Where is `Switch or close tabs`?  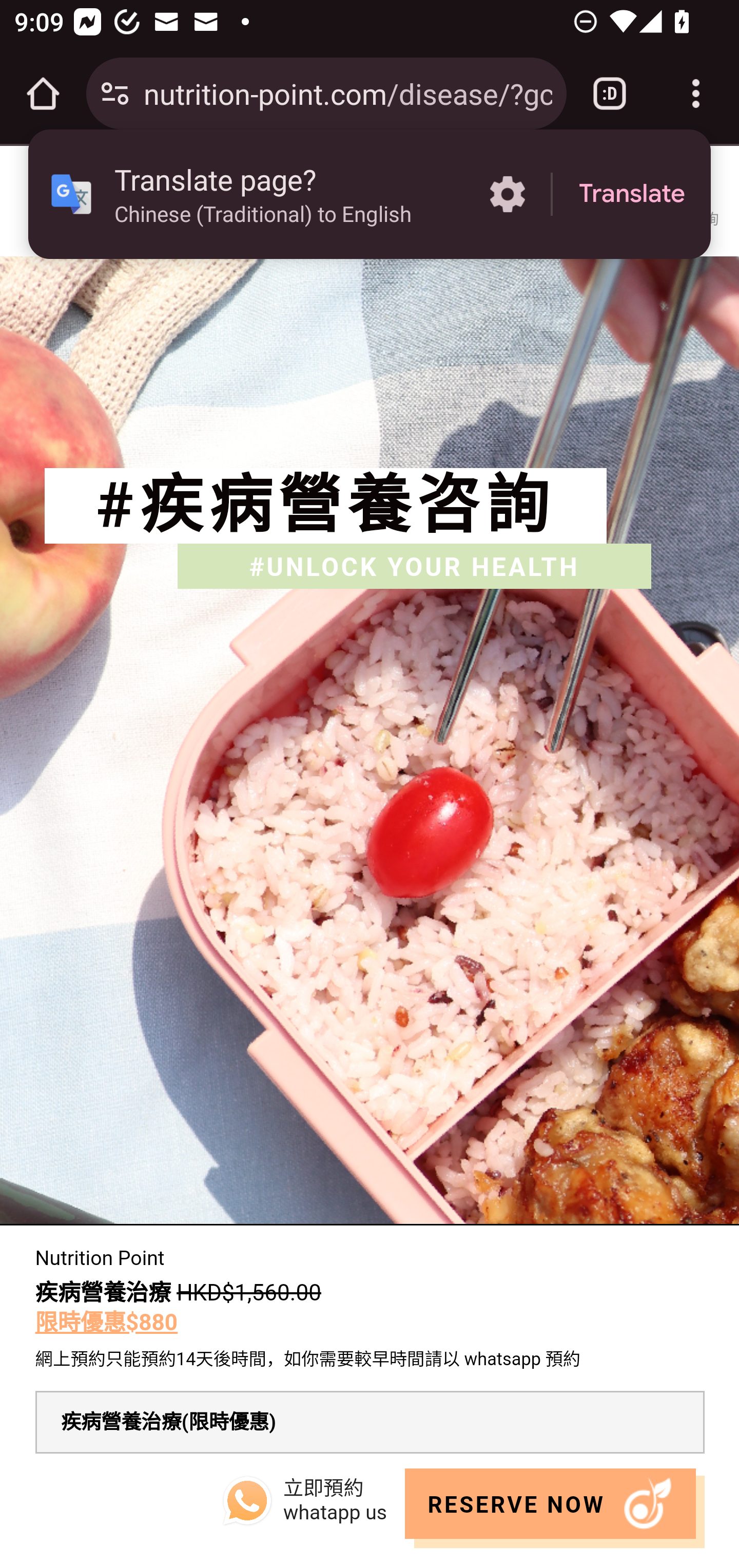 Switch or close tabs is located at coordinates (610, 94).